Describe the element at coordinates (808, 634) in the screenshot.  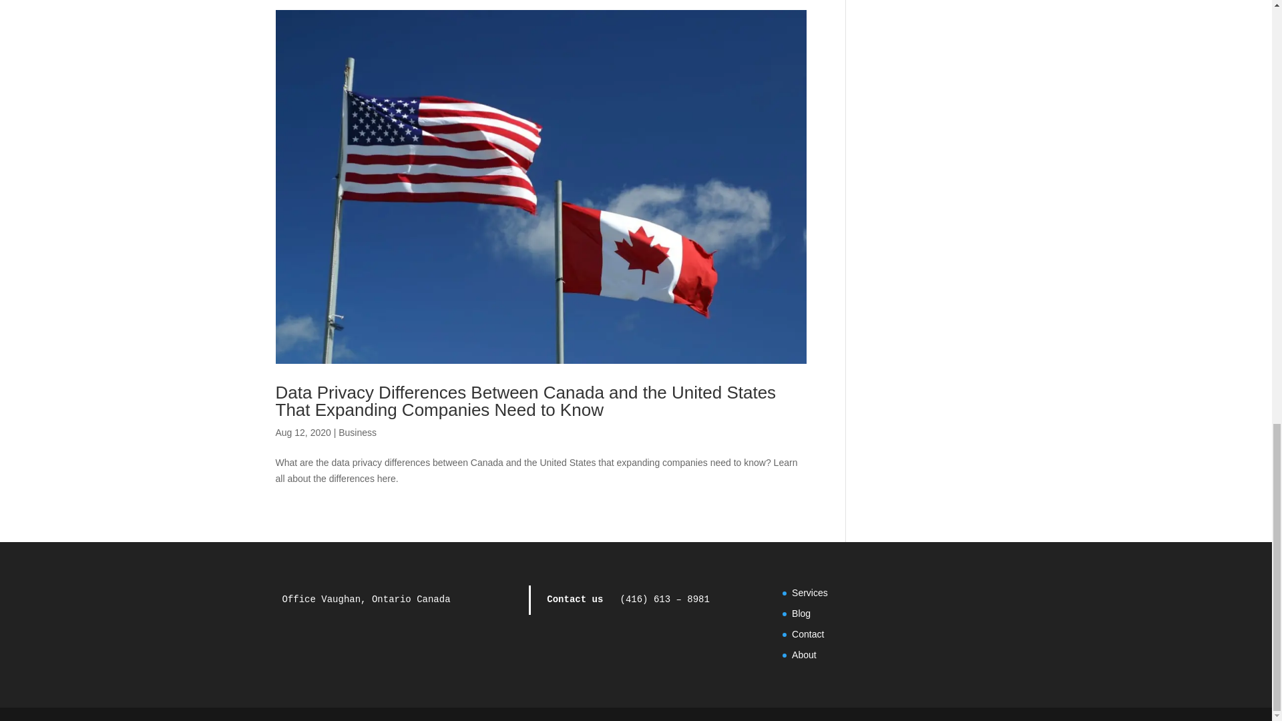
I see `Contact` at that location.